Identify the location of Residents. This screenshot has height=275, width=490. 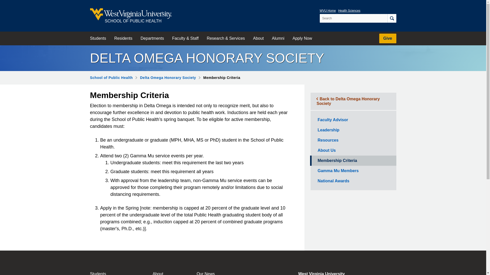
(124, 38).